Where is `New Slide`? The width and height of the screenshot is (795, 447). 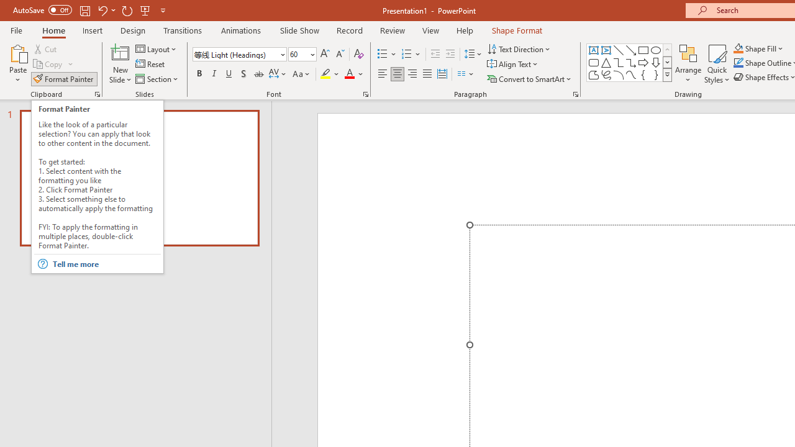
New Slide is located at coordinates (120, 63).